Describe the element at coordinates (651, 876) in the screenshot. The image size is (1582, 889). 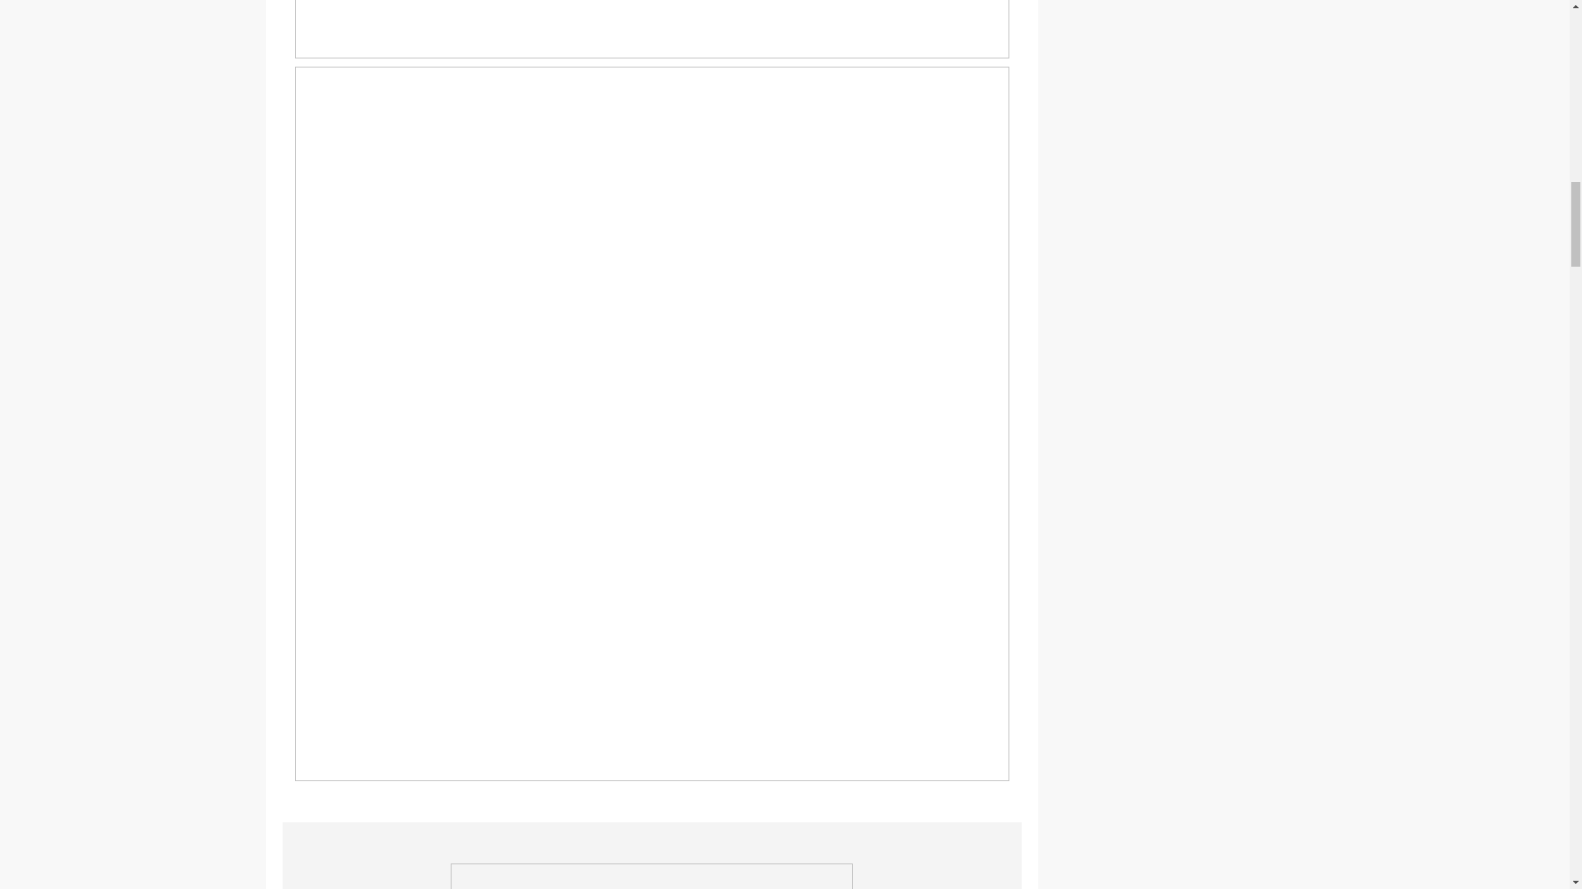
I see `3-min` at that location.